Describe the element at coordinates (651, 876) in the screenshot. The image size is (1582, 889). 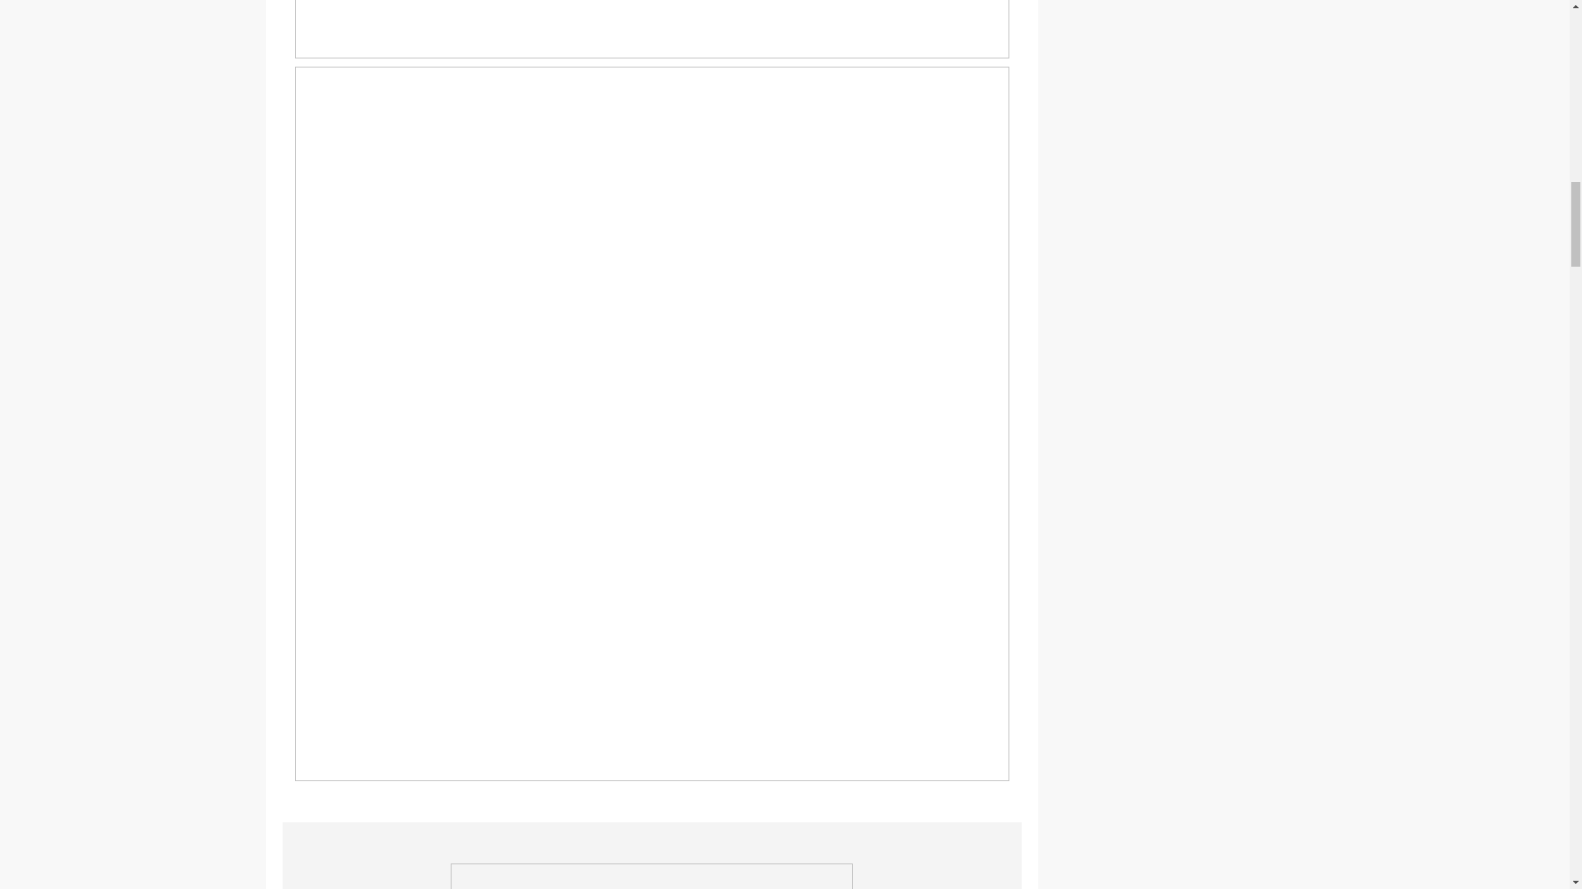
I see `3-min` at that location.